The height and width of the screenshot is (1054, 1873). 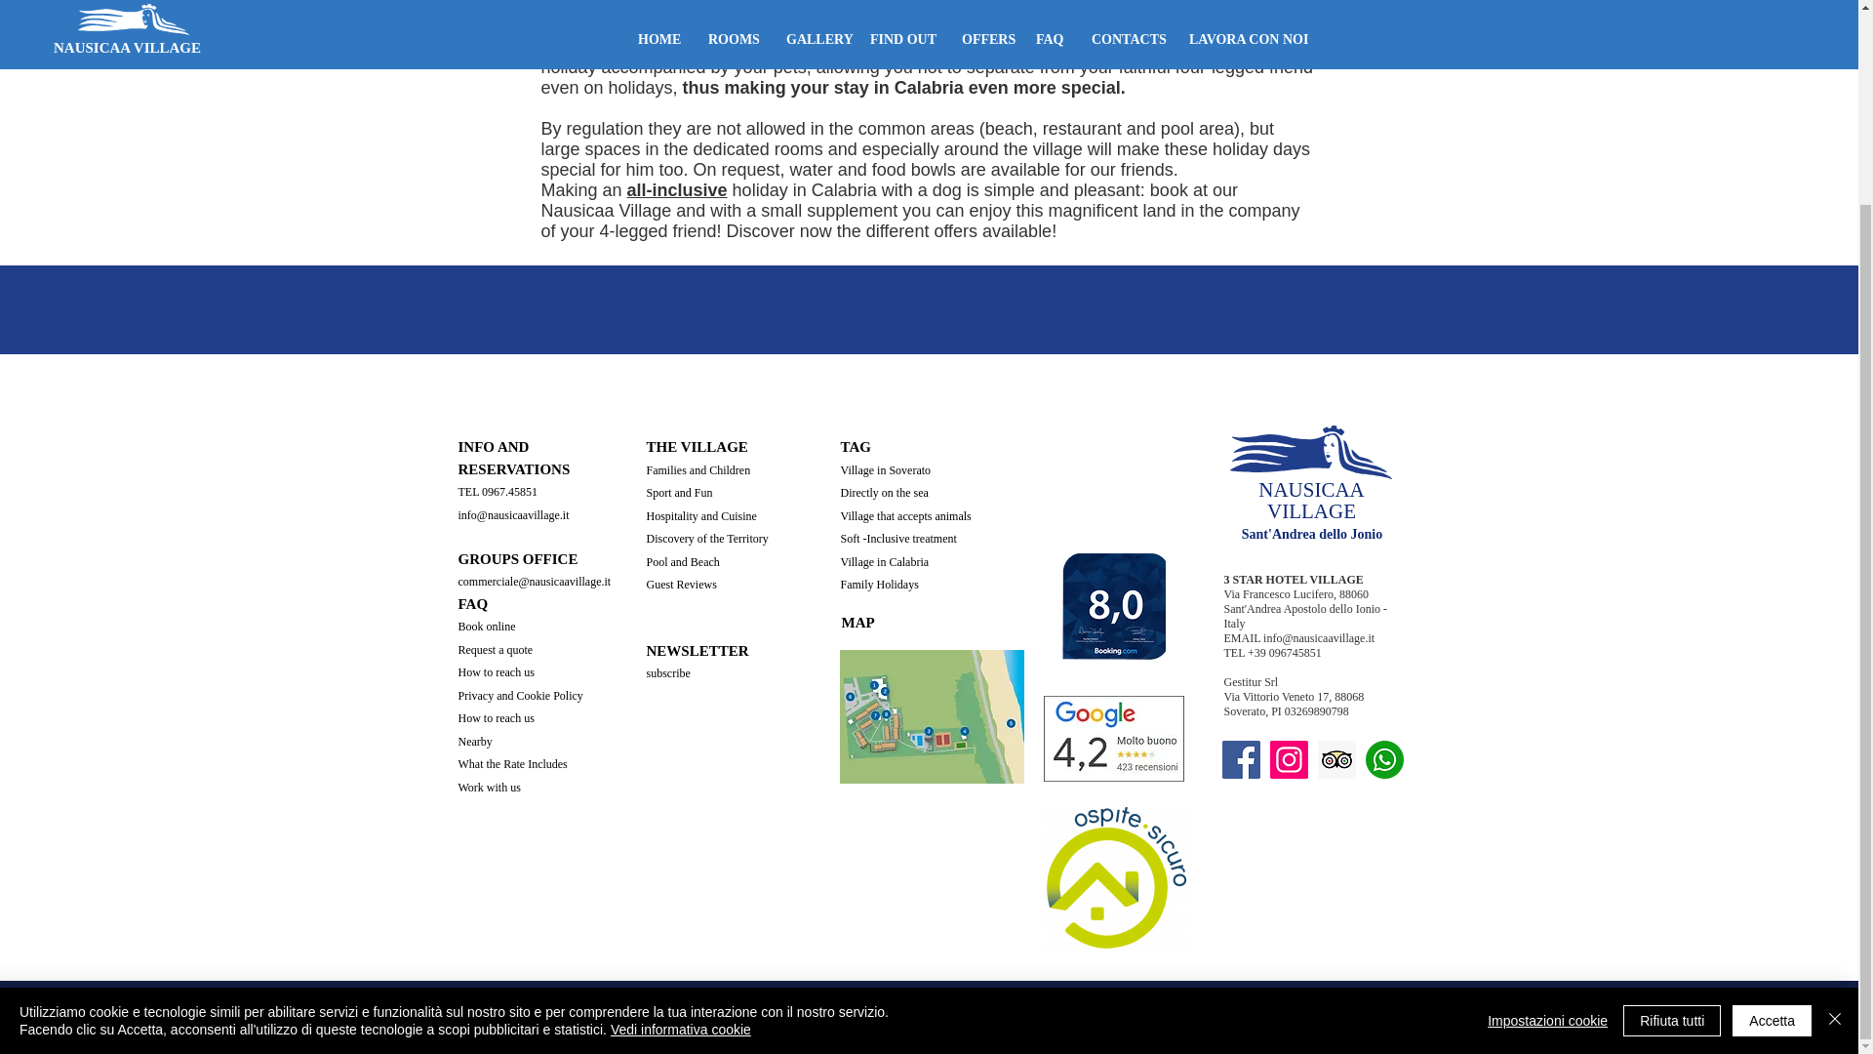 I want to click on Guest Reviews, so click(x=681, y=584).